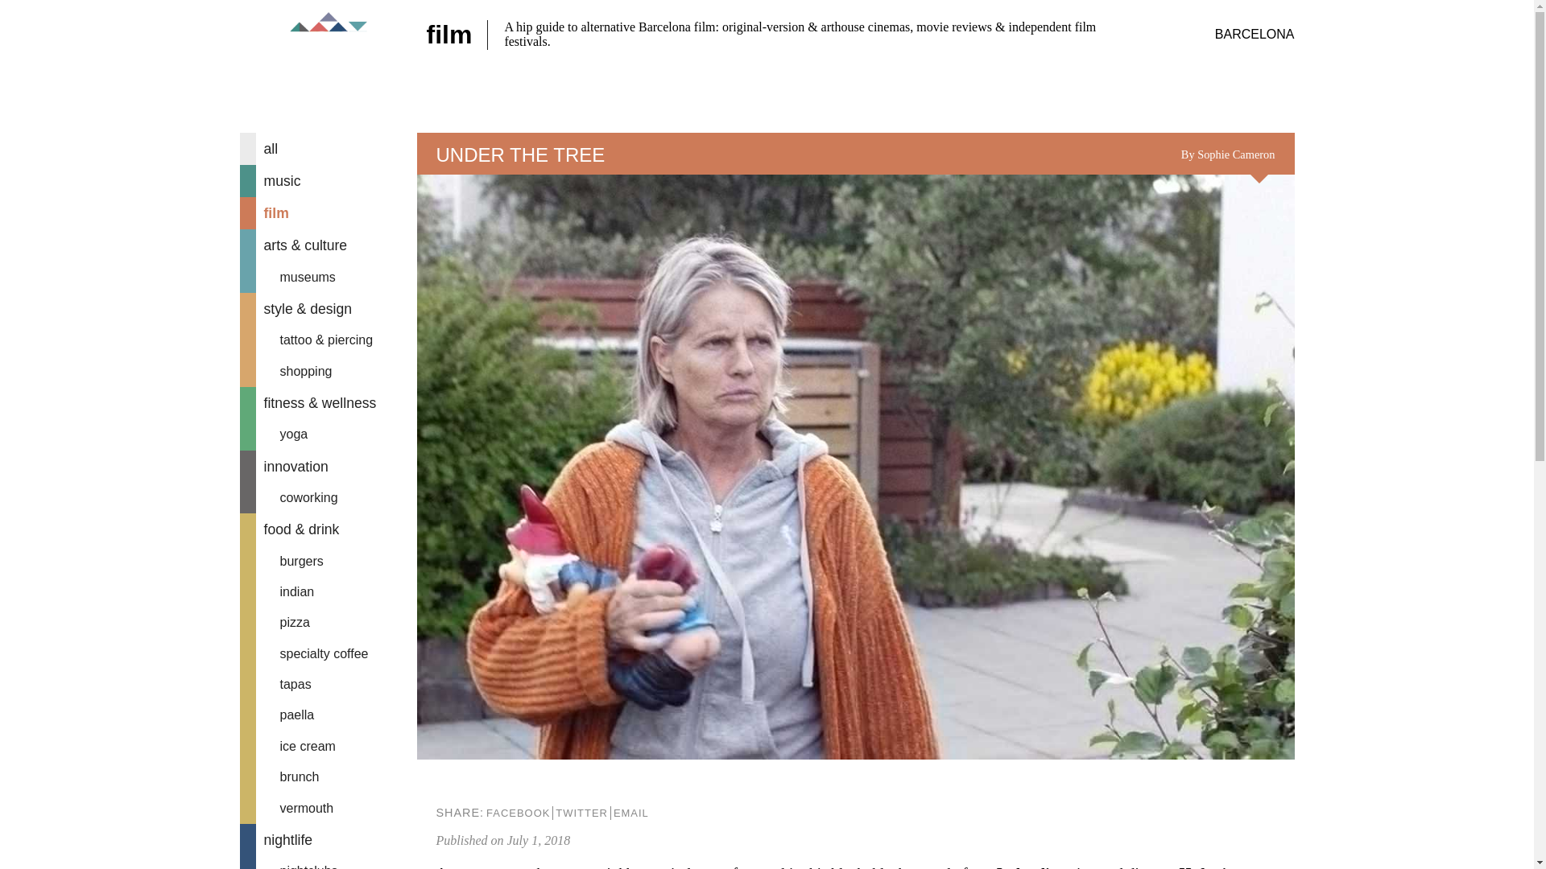  What do you see at coordinates (329, 747) in the screenshot?
I see `ice cream` at bounding box center [329, 747].